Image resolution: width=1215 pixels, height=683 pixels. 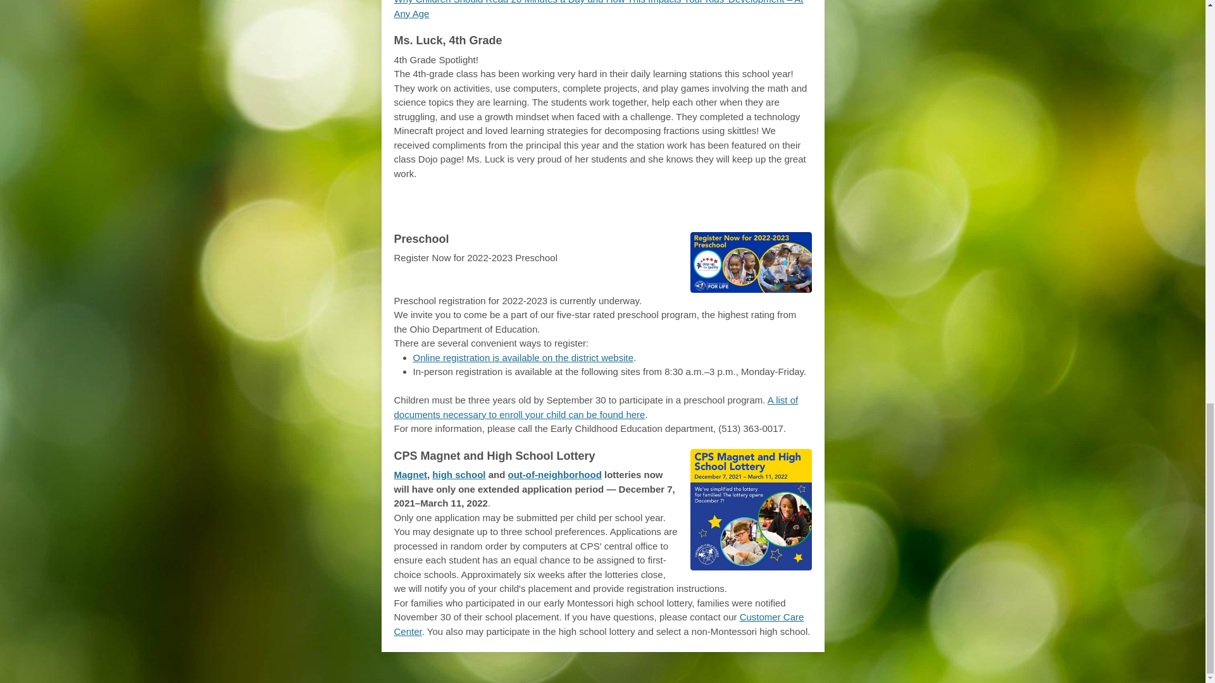 I want to click on Magnet, so click(x=410, y=474).